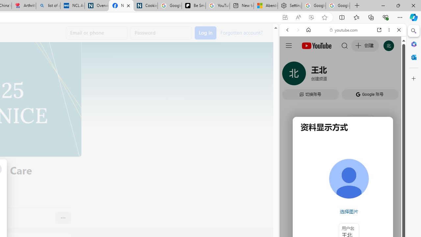  What do you see at coordinates (193, 6) in the screenshot?
I see `Be Smart | creating Science videos | Patreon` at bounding box center [193, 6].